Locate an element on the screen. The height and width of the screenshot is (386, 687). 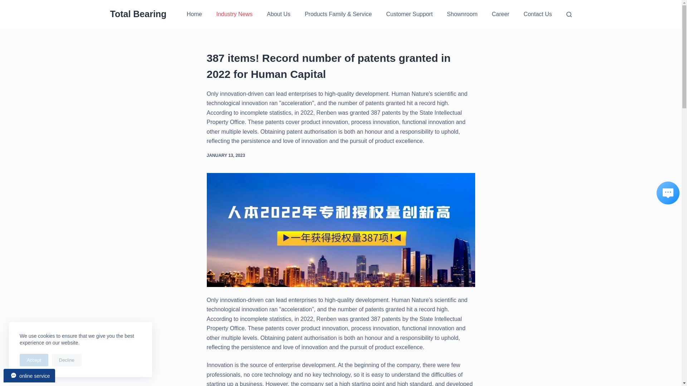
Skip to content is located at coordinates (7, 4).